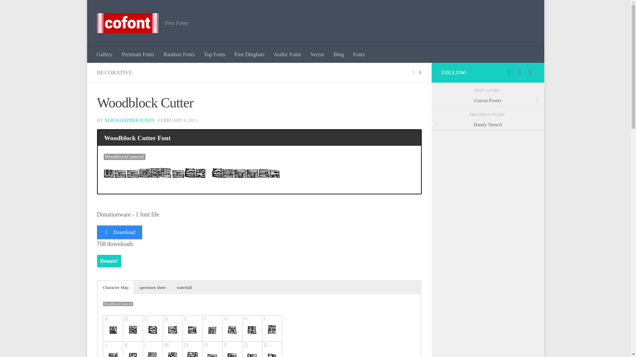 This screenshot has height=357, width=636. I want to click on Twitter, so click(519, 72).